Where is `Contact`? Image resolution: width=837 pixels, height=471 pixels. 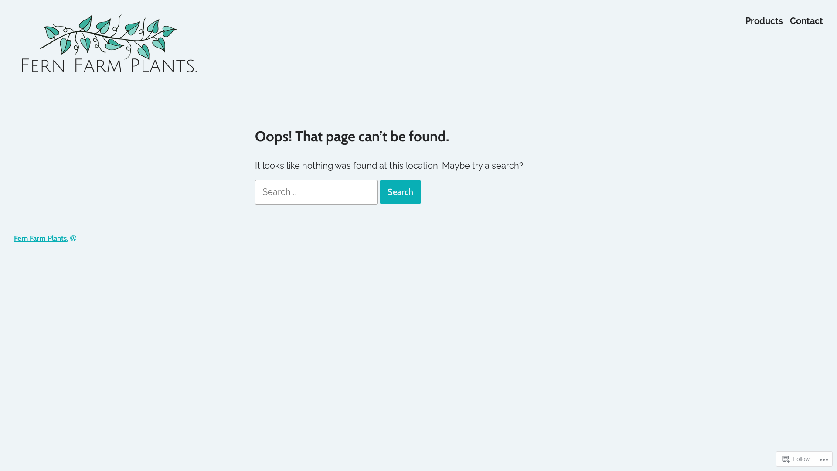
Contact is located at coordinates (806, 21).